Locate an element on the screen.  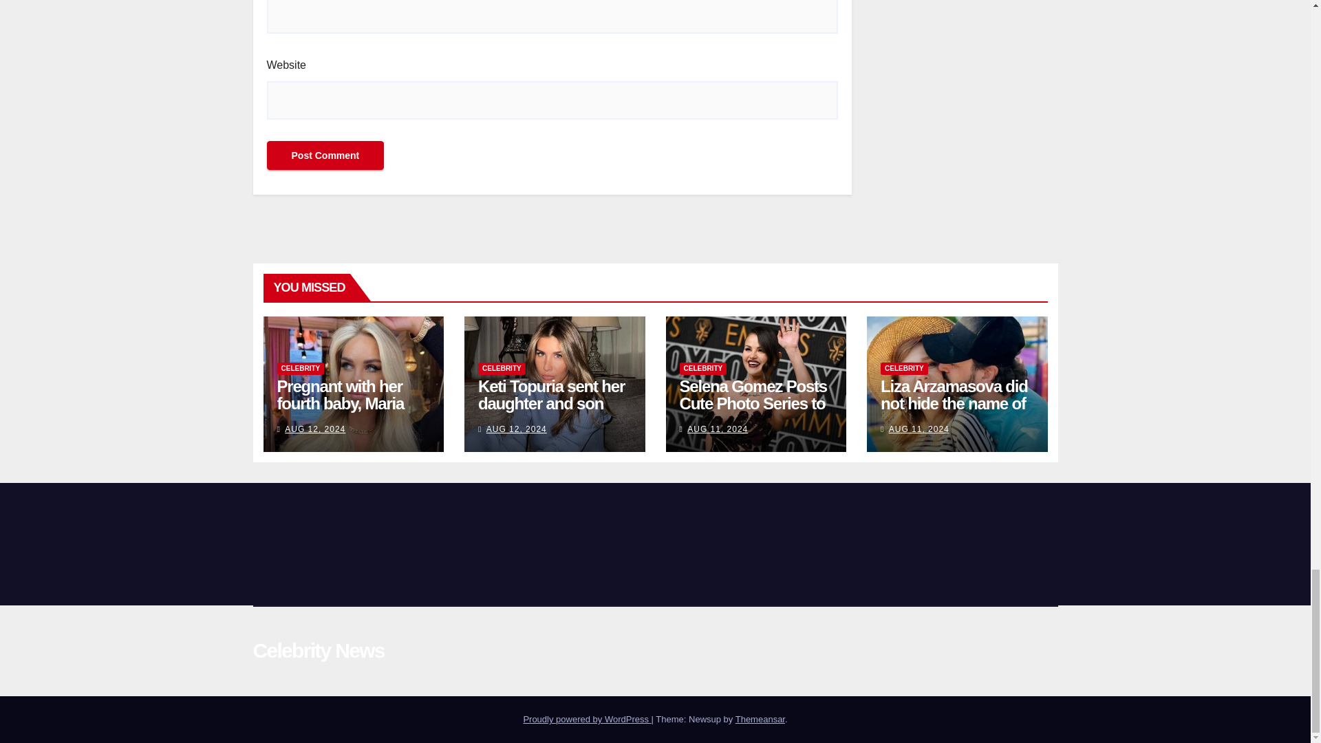
CELEBRITY is located at coordinates (502, 369).